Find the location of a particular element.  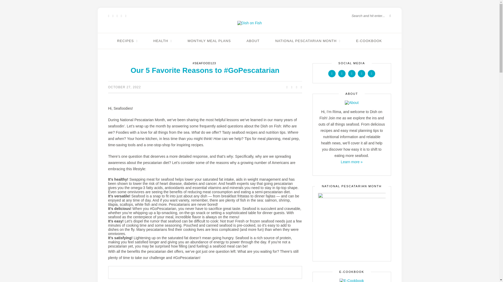

RECIPES is located at coordinates (127, 41).